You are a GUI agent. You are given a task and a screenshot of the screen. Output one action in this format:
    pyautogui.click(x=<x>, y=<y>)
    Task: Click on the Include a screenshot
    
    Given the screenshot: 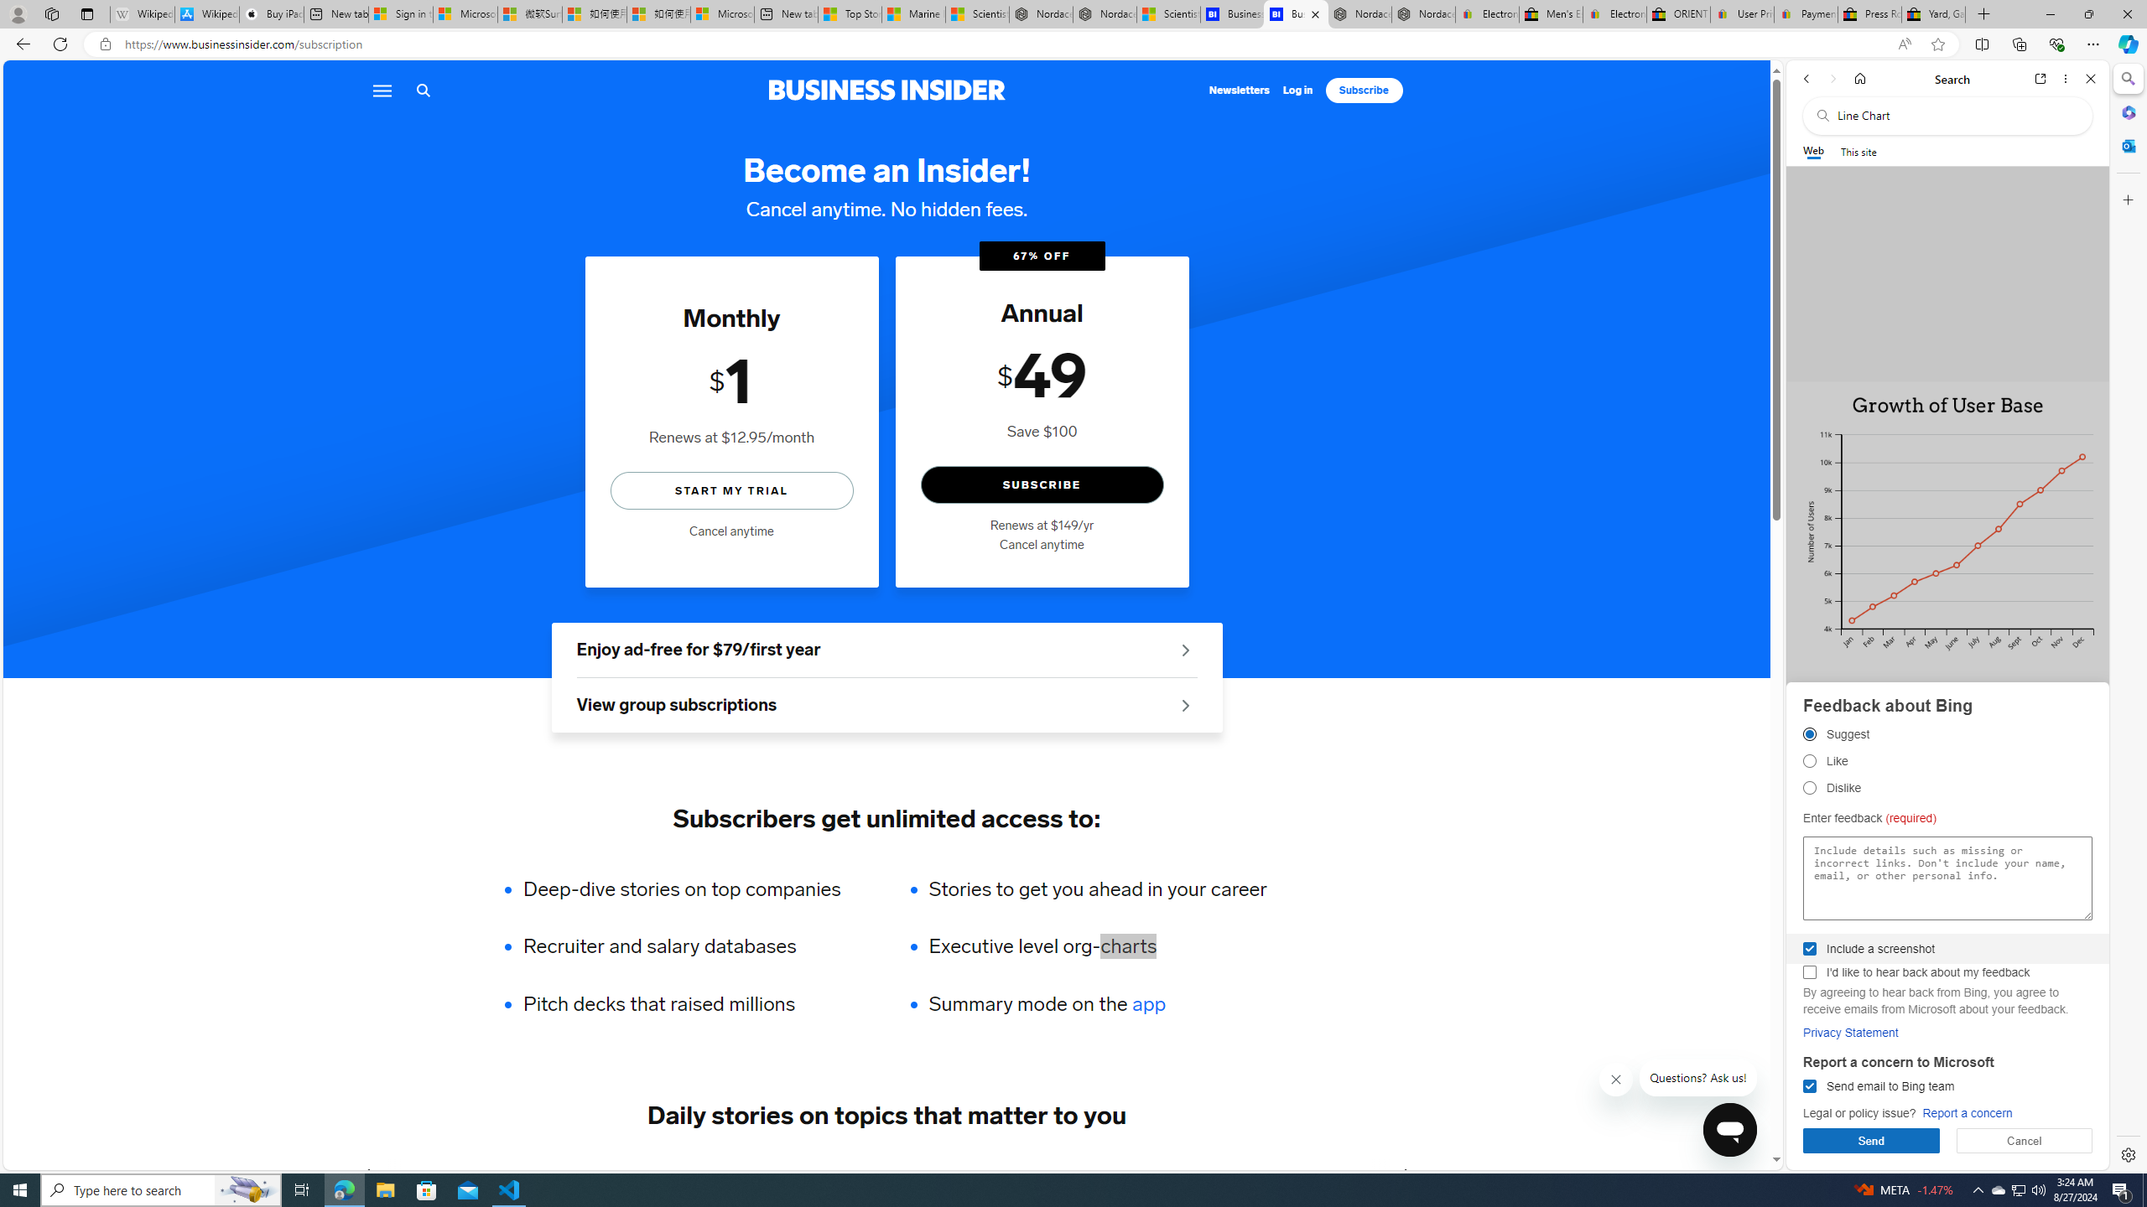 What is the action you would take?
    pyautogui.click(x=1810, y=949)
    